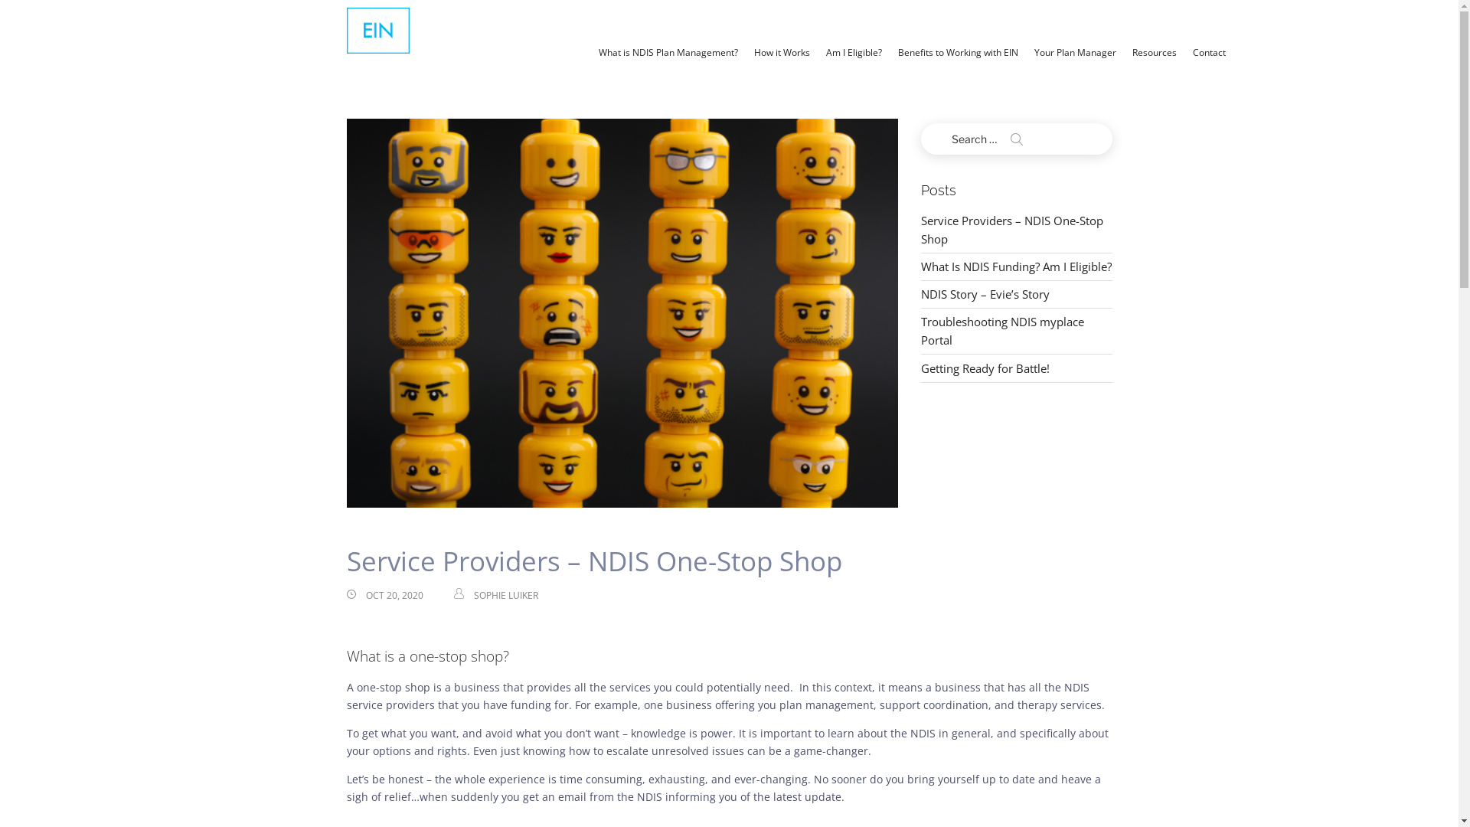 The image size is (1470, 827). What do you see at coordinates (985, 368) in the screenshot?
I see `Getting Ready for Battle!` at bounding box center [985, 368].